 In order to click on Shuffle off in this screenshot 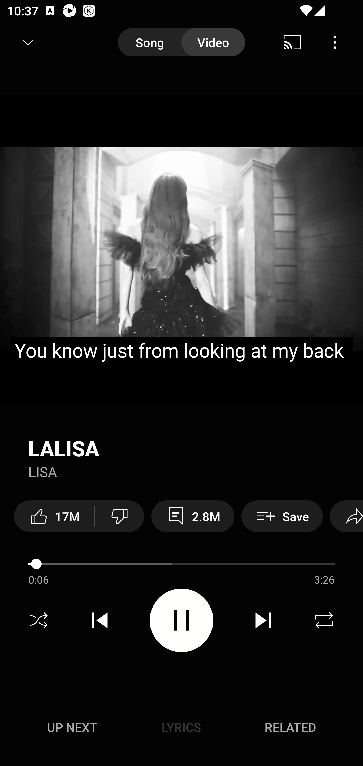, I will do `click(39, 620)`.